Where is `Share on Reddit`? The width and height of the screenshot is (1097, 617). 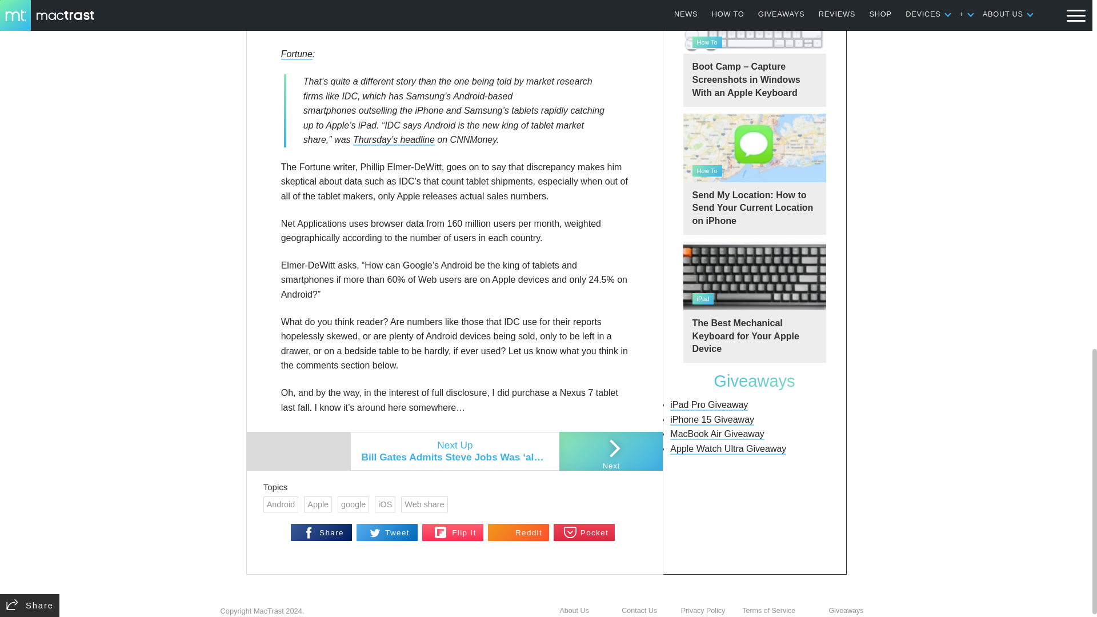
Share on Reddit is located at coordinates (519, 532).